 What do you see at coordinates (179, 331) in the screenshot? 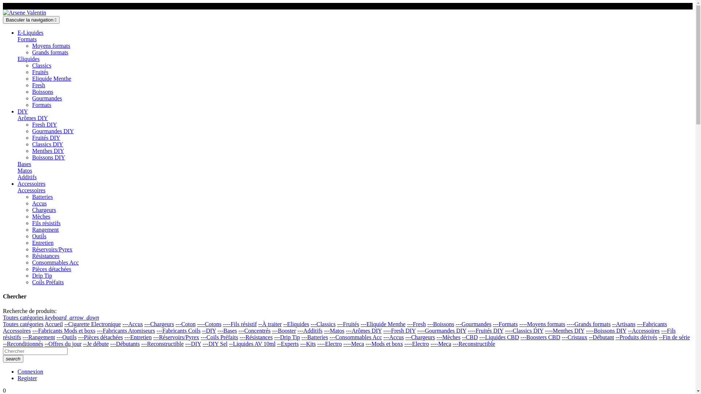
I see `---Fabricants Coils` at bounding box center [179, 331].